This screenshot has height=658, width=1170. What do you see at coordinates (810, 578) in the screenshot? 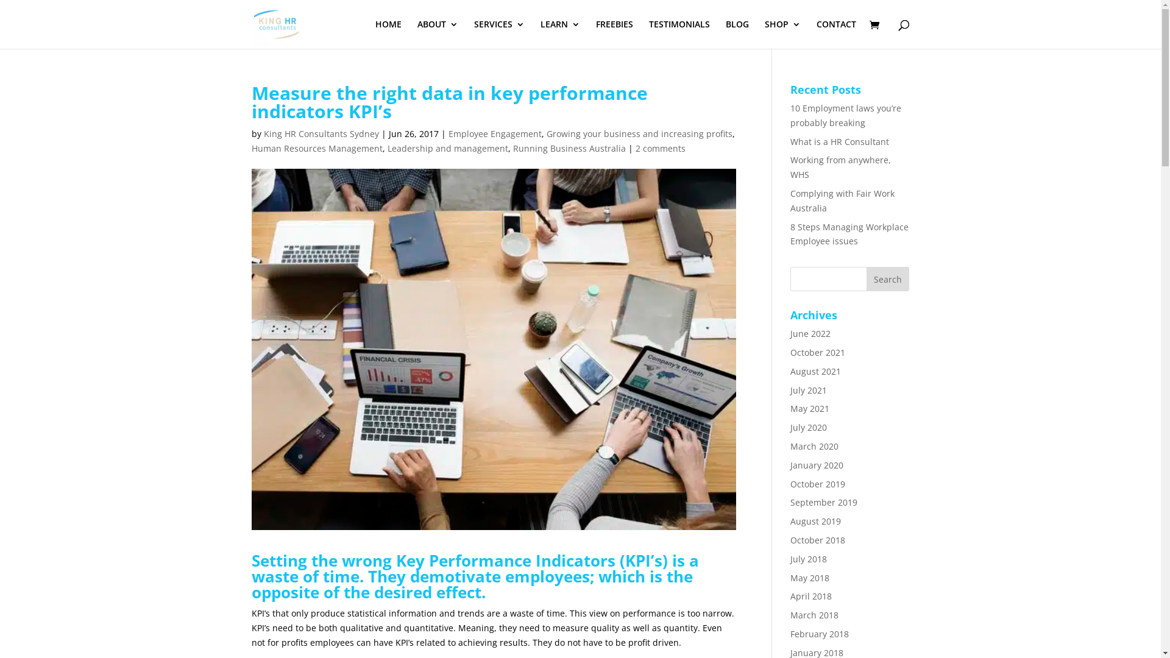
I see `May 2018` at bounding box center [810, 578].